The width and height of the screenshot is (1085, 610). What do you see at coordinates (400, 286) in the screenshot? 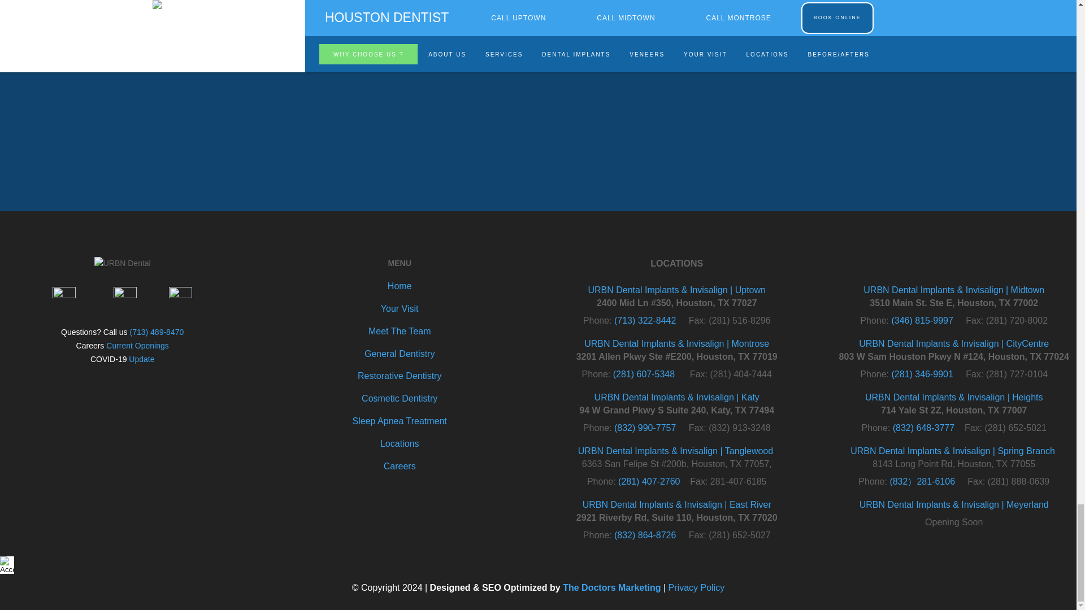
I see `Home` at bounding box center [400, 286].